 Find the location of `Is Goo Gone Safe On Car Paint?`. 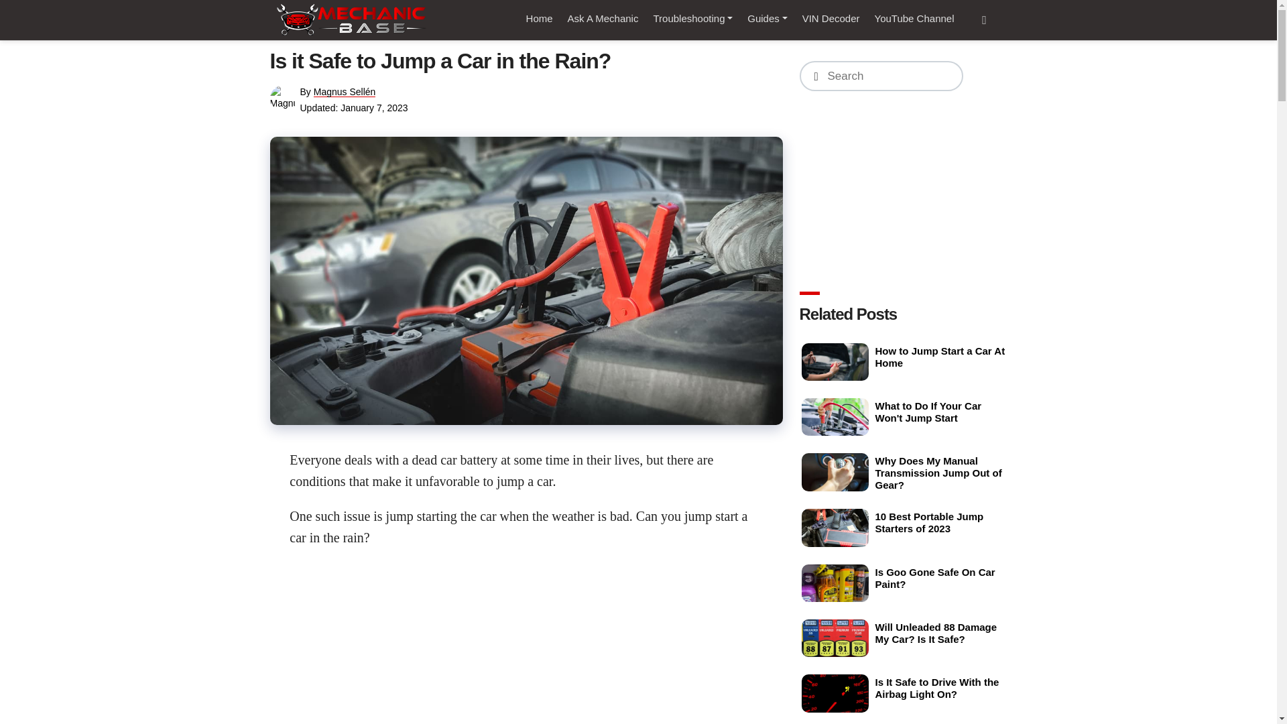

Is Goo Gone Safe On Car Paint? is located at coordinates (835, 583).